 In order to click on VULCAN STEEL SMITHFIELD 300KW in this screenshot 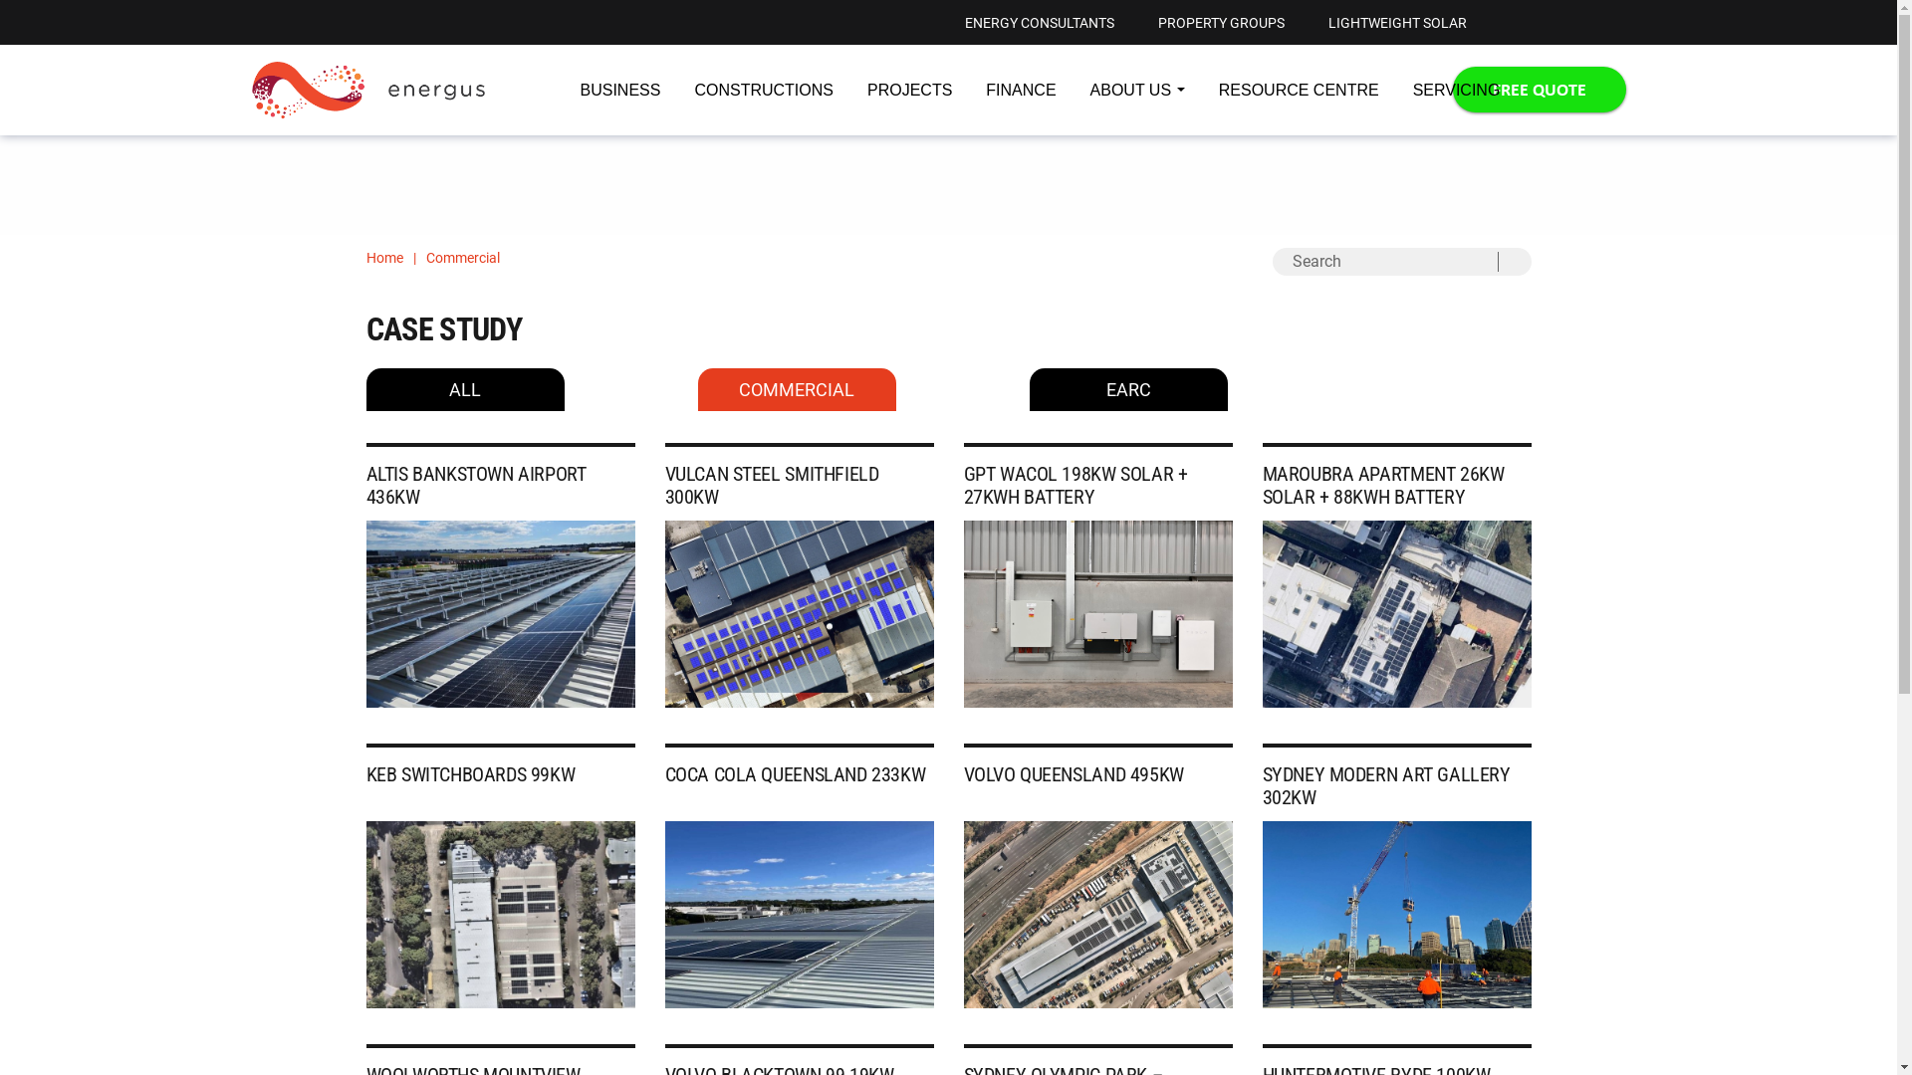, I will do `click(773, 486)`.